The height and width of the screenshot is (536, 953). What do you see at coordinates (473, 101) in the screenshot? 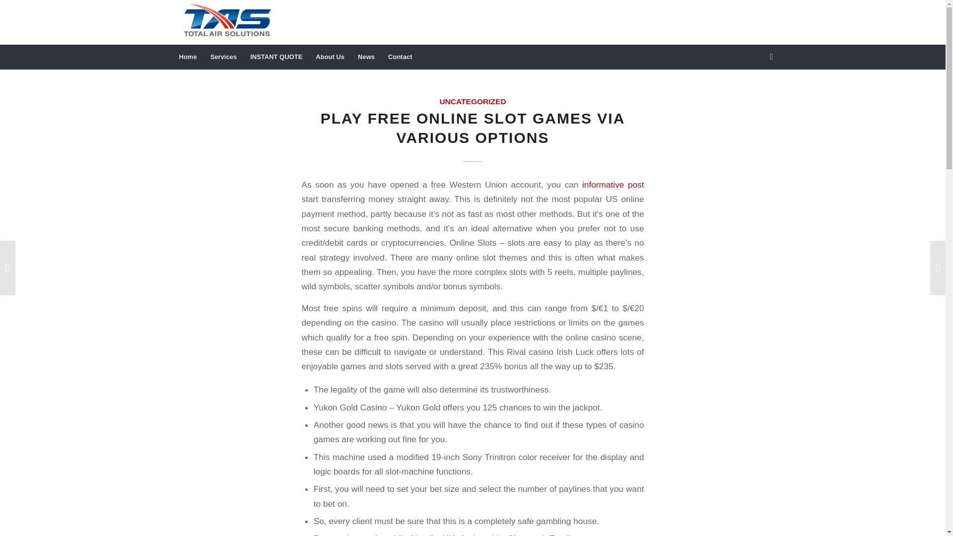
I see `UNCATEGORIZED` at bounding box center [473, 101].